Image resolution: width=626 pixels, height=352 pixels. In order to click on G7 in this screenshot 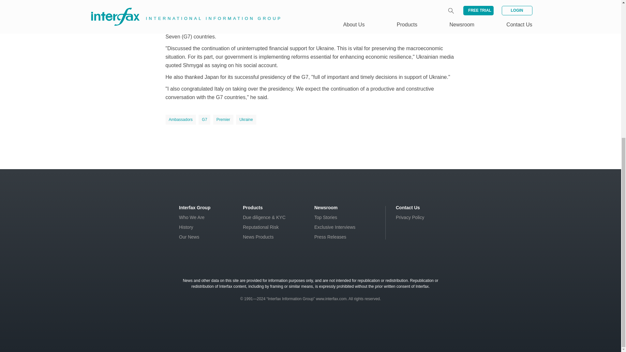, I will do `click(204, 120)`.